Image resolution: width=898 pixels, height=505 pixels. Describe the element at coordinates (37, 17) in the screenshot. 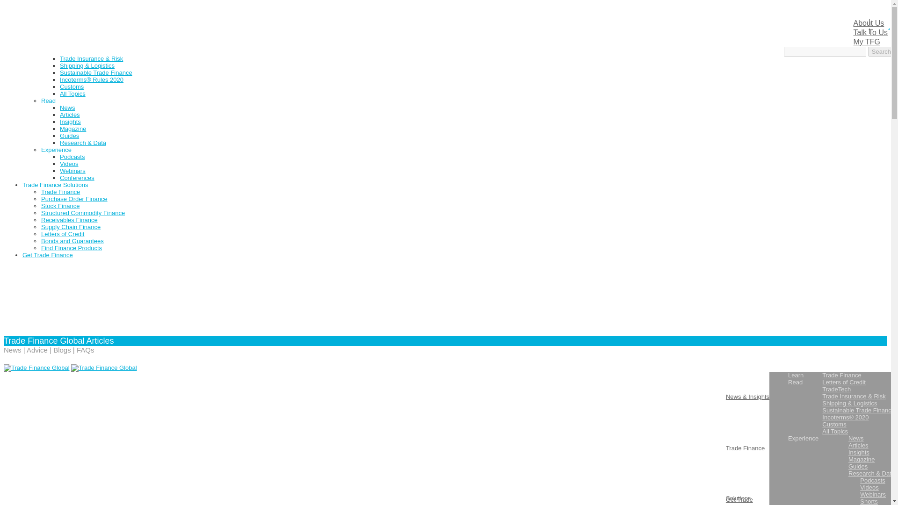

I see `Sibos 2023` at that location.